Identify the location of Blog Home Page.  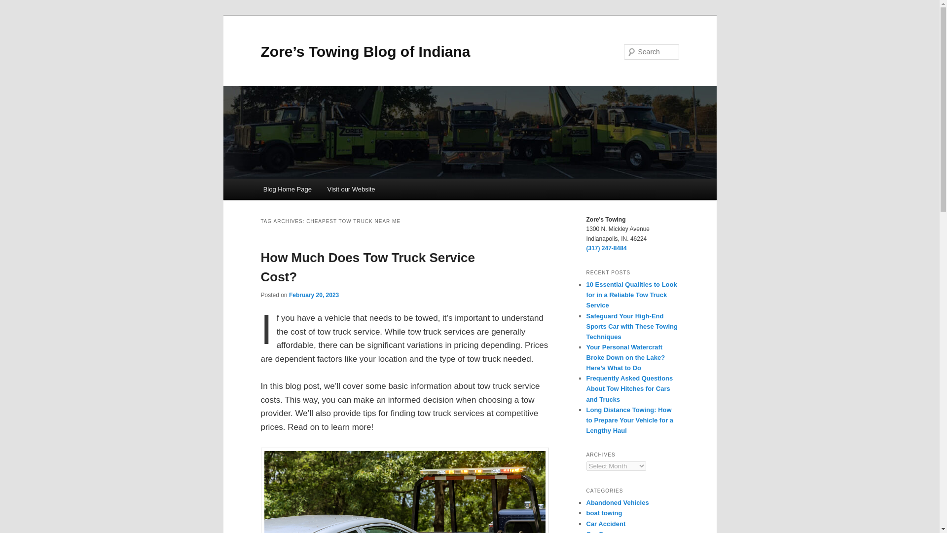
(288, 189).